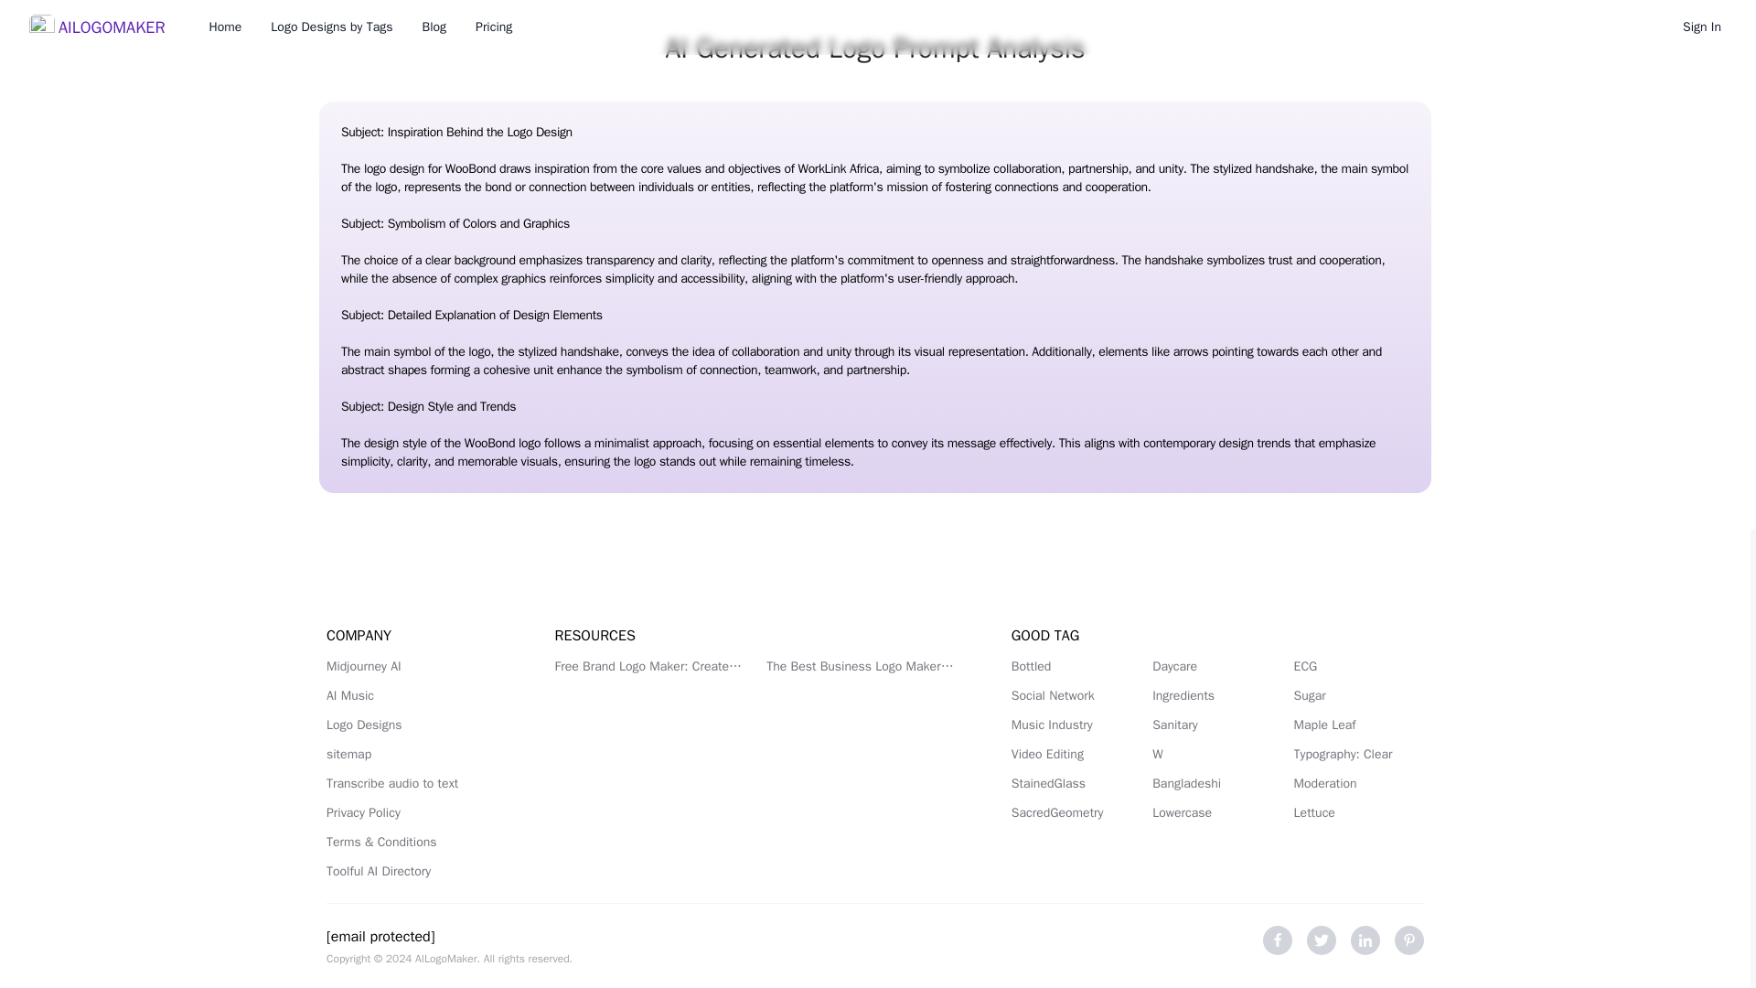  Describe the element at coordinates (1359, 725) in the screenshot. I see `Maple Leaf` at that location.